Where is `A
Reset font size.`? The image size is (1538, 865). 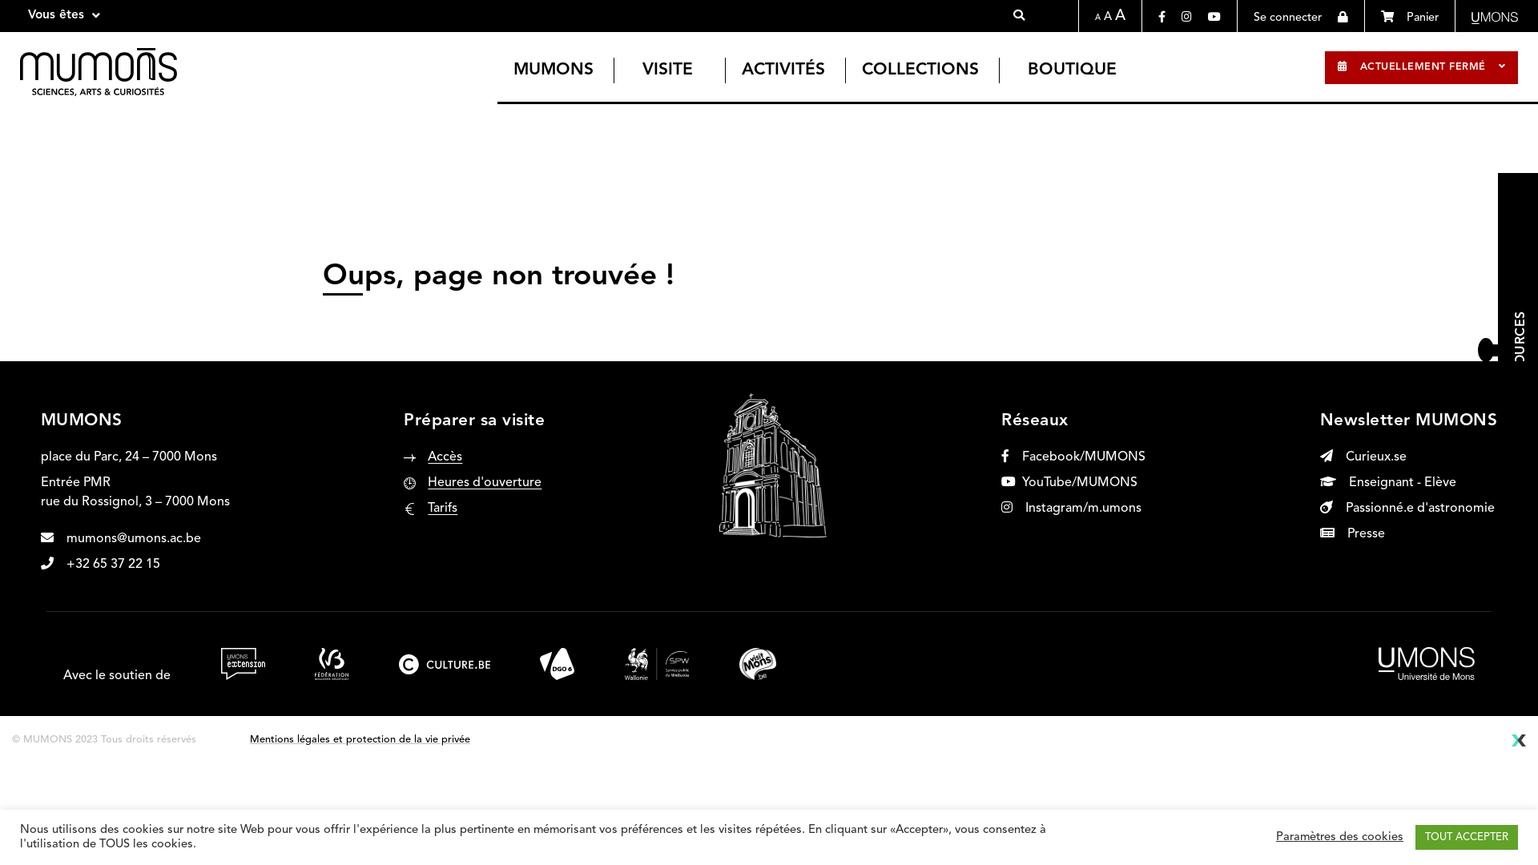 A
Reset font size. is located at coordinates (1108, 18).